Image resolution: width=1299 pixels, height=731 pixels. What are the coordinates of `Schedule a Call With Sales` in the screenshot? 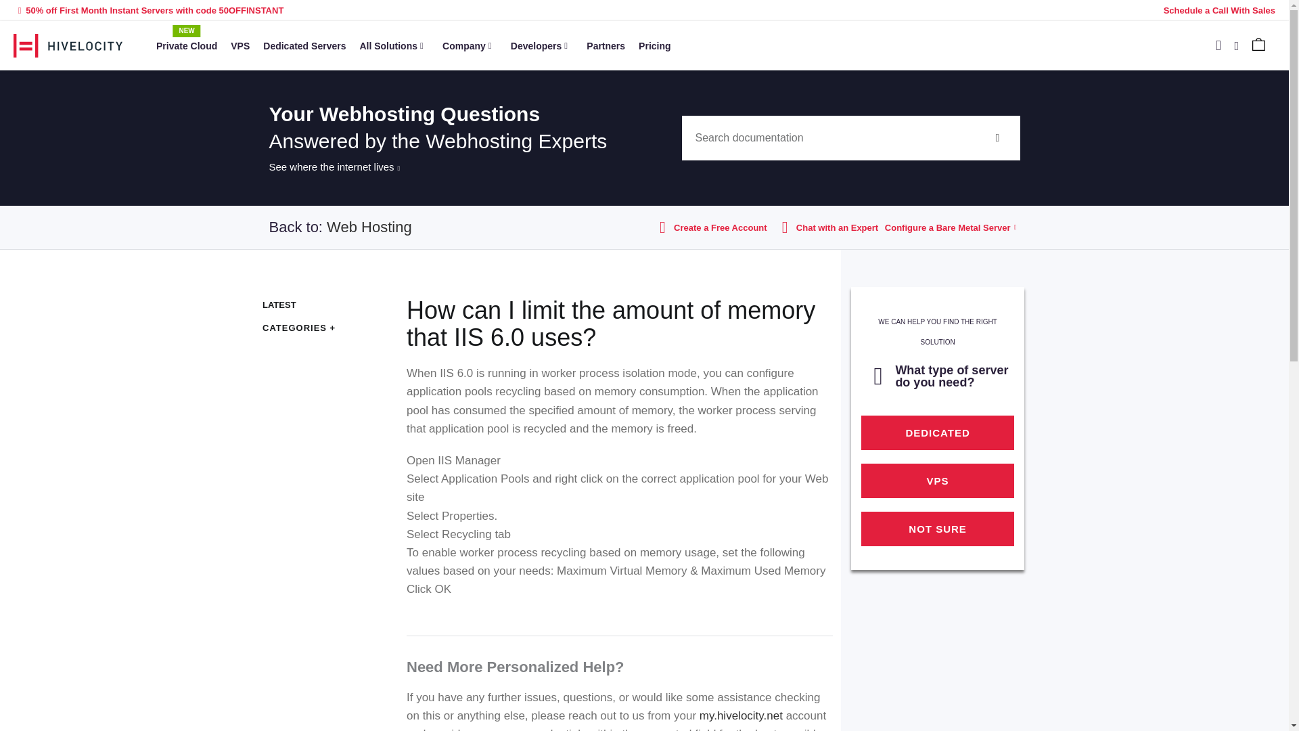 It's located at (186, 45).